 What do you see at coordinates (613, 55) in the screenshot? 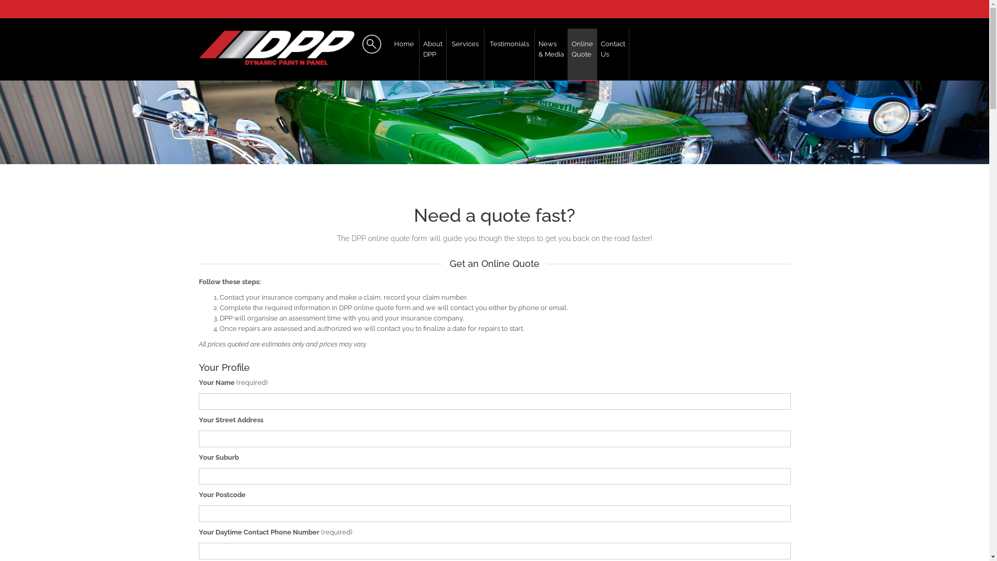
I see `Contact
Us` at bounding box center [613, 55].